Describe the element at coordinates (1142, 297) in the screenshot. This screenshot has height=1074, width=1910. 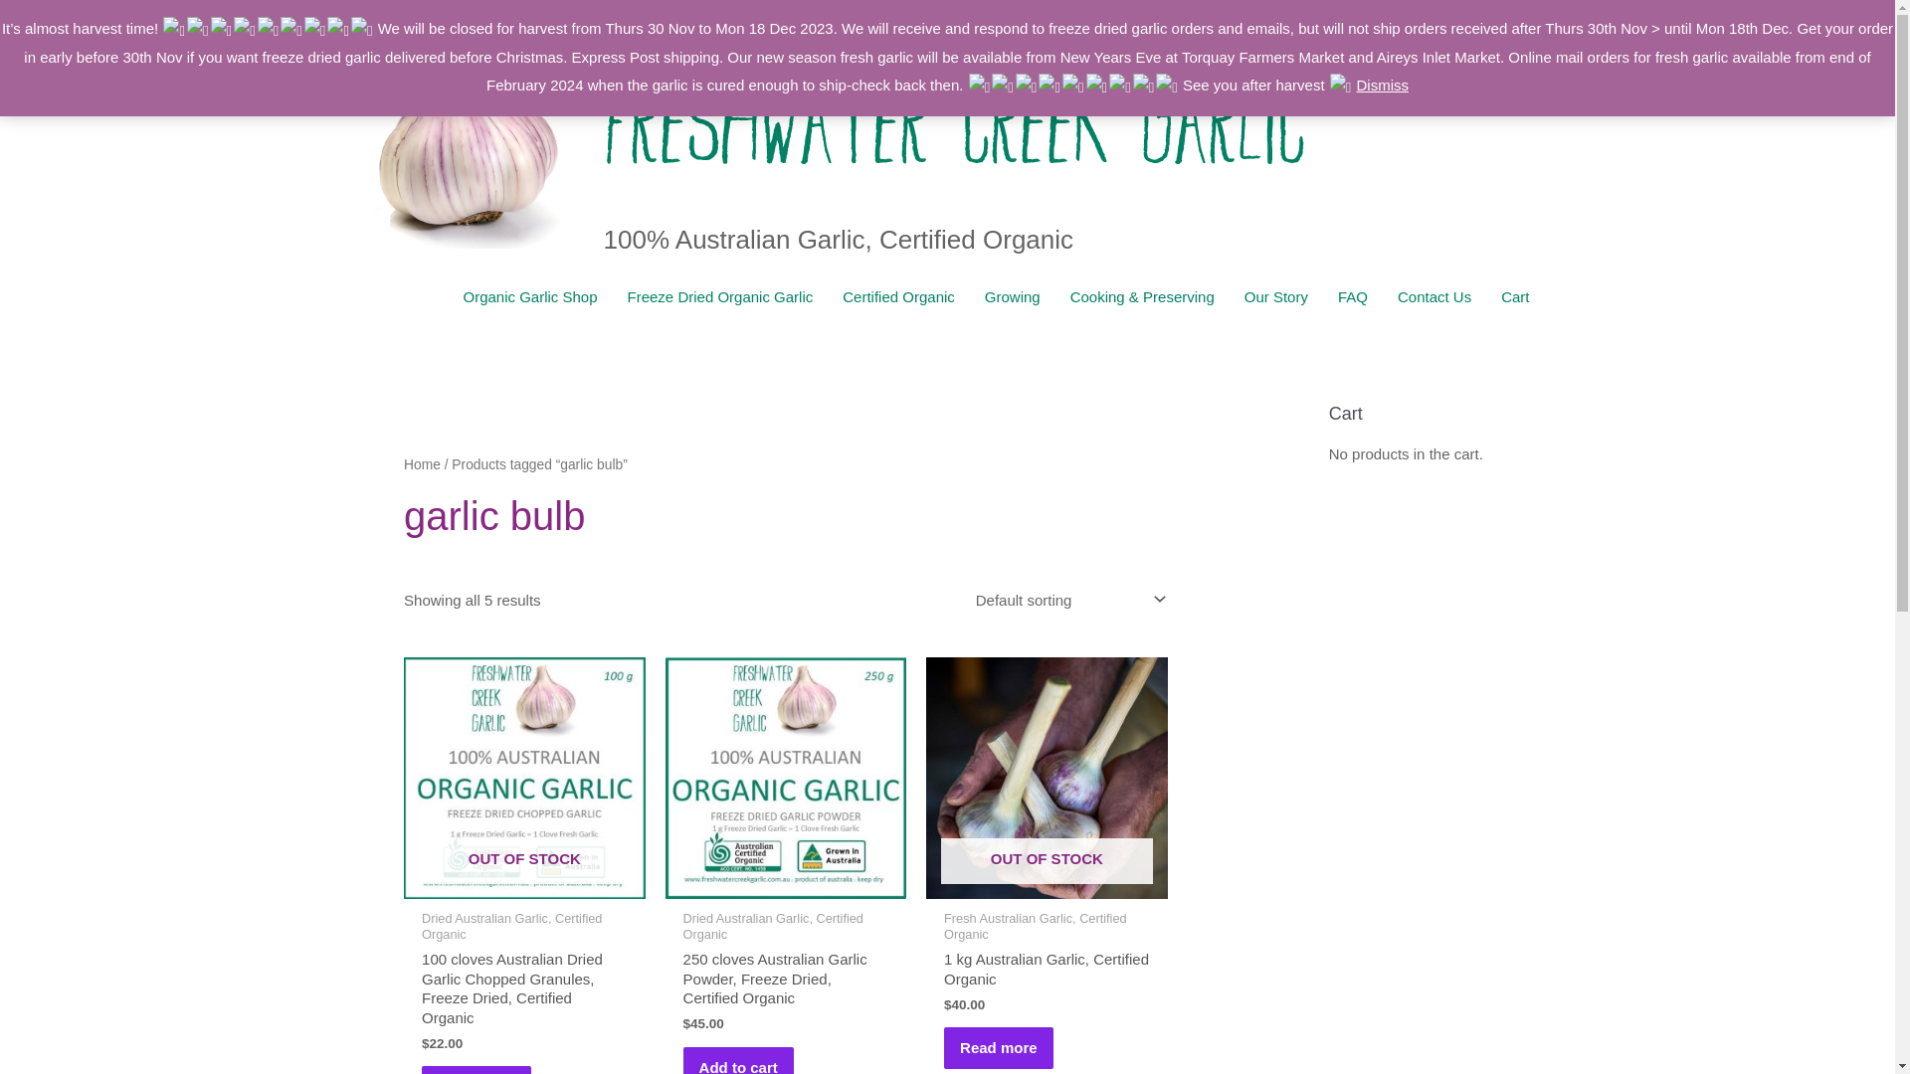
I see `Cooking & Preserving` at that location.